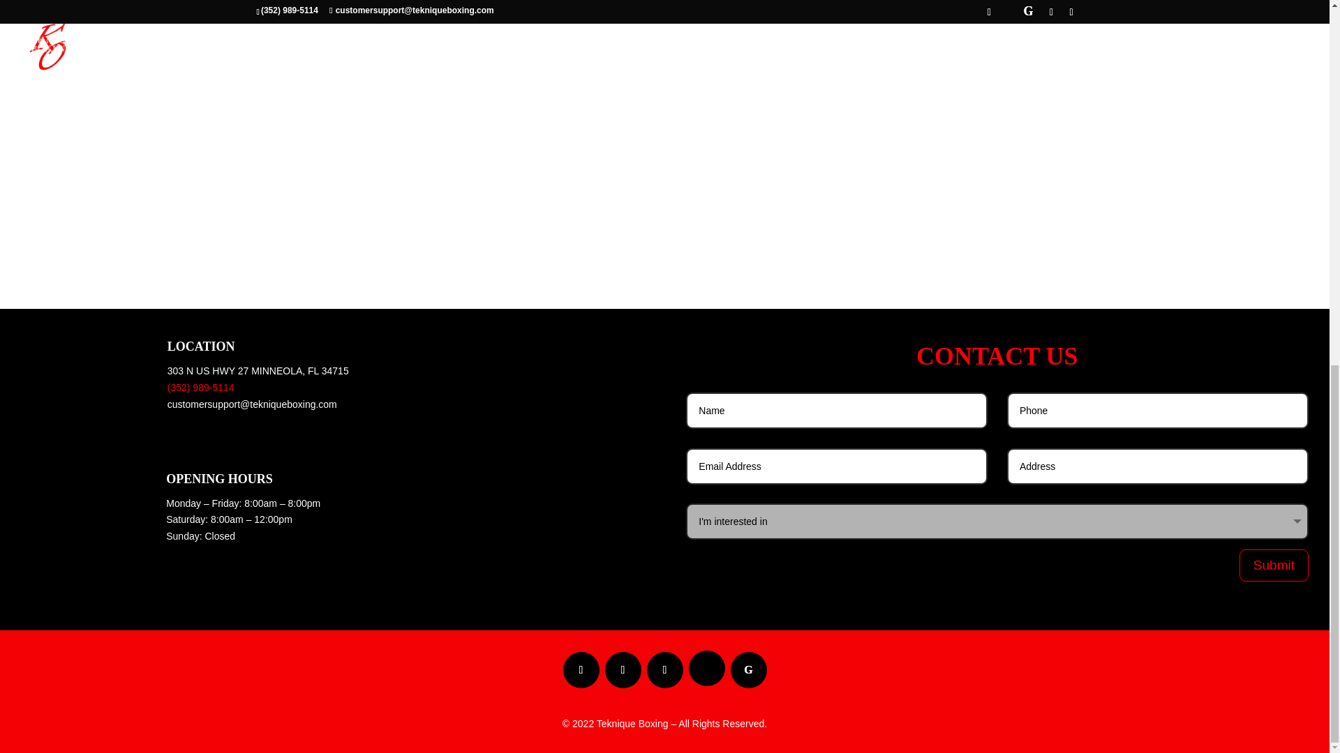 This screenshot has height=753, width=1340. Describe the element at coordinates (581, 670) in the screenshot. I see `Follow on Facebook` at that location.